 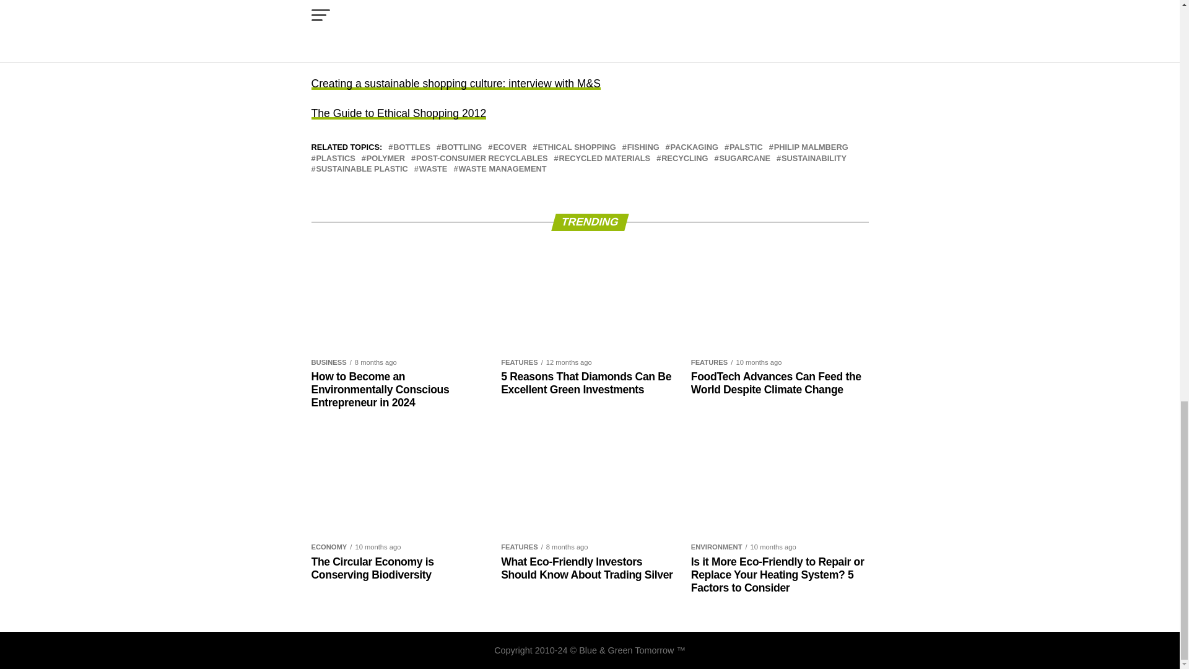 I want to click on PHILIP MALMBERG, so click(x=811, y=147).